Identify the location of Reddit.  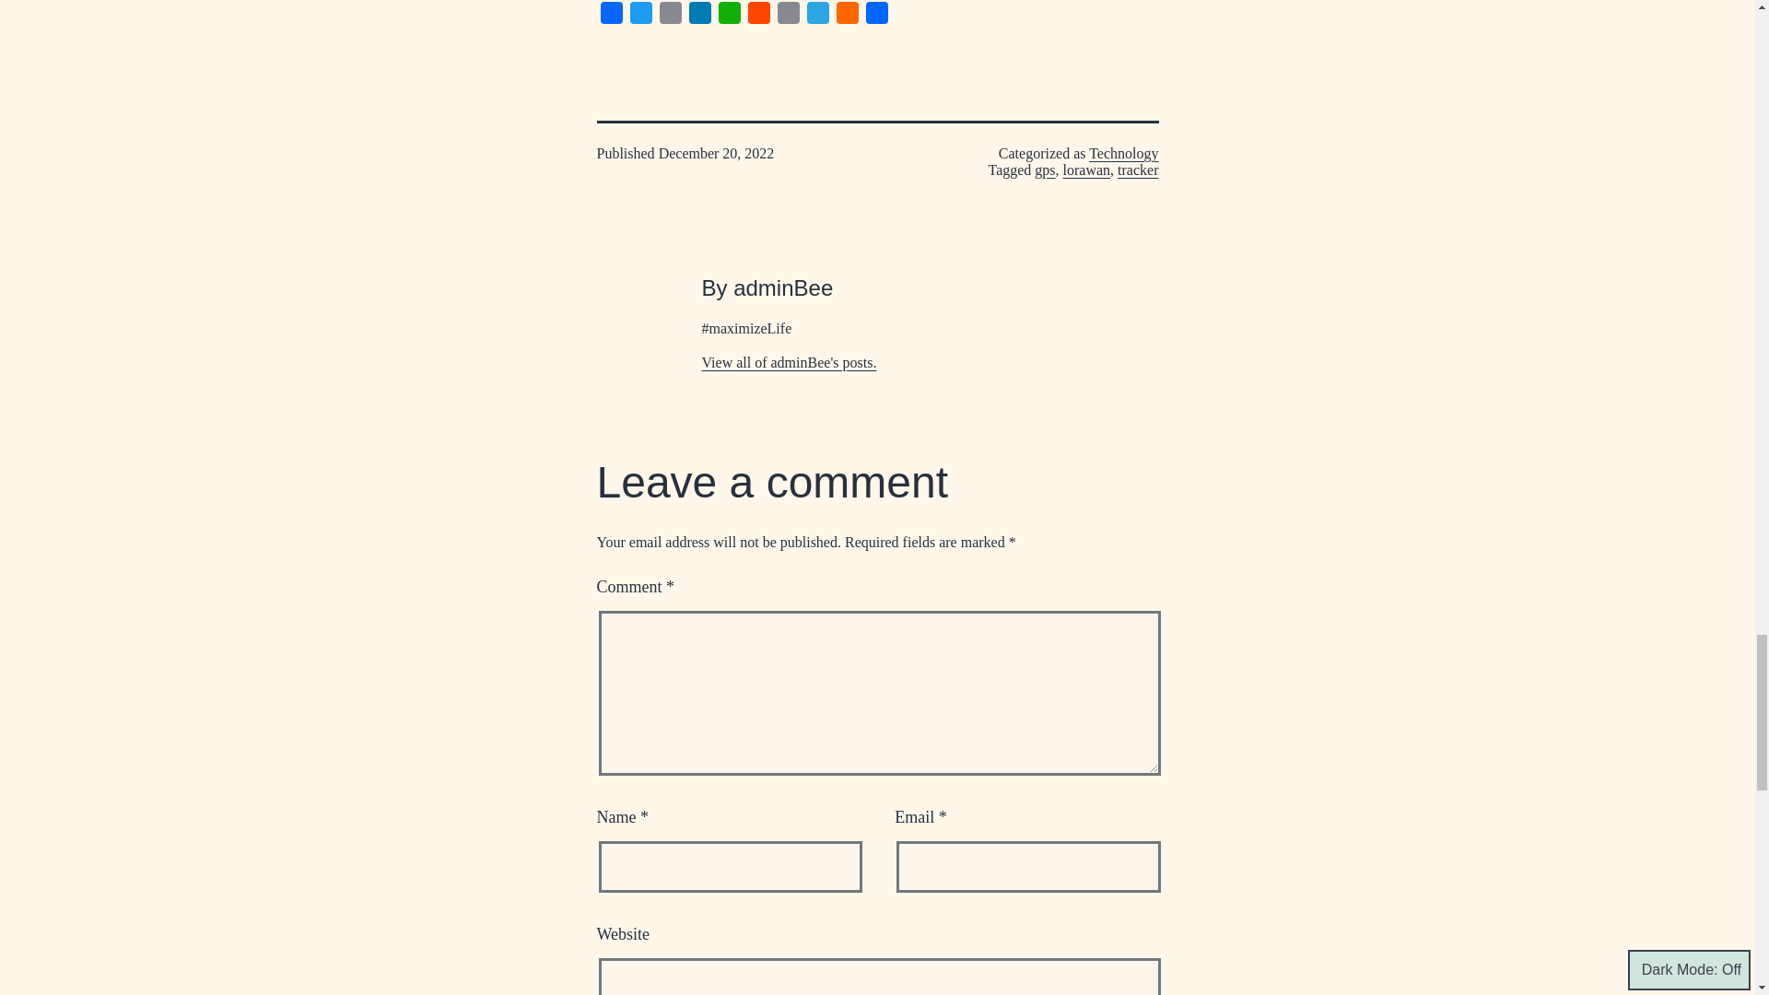
(759, 15).